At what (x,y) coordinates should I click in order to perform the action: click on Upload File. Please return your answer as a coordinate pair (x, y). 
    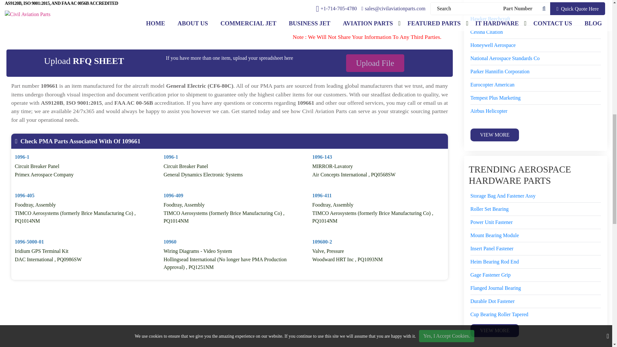
    Looking at the image, I should click on (375, 63).